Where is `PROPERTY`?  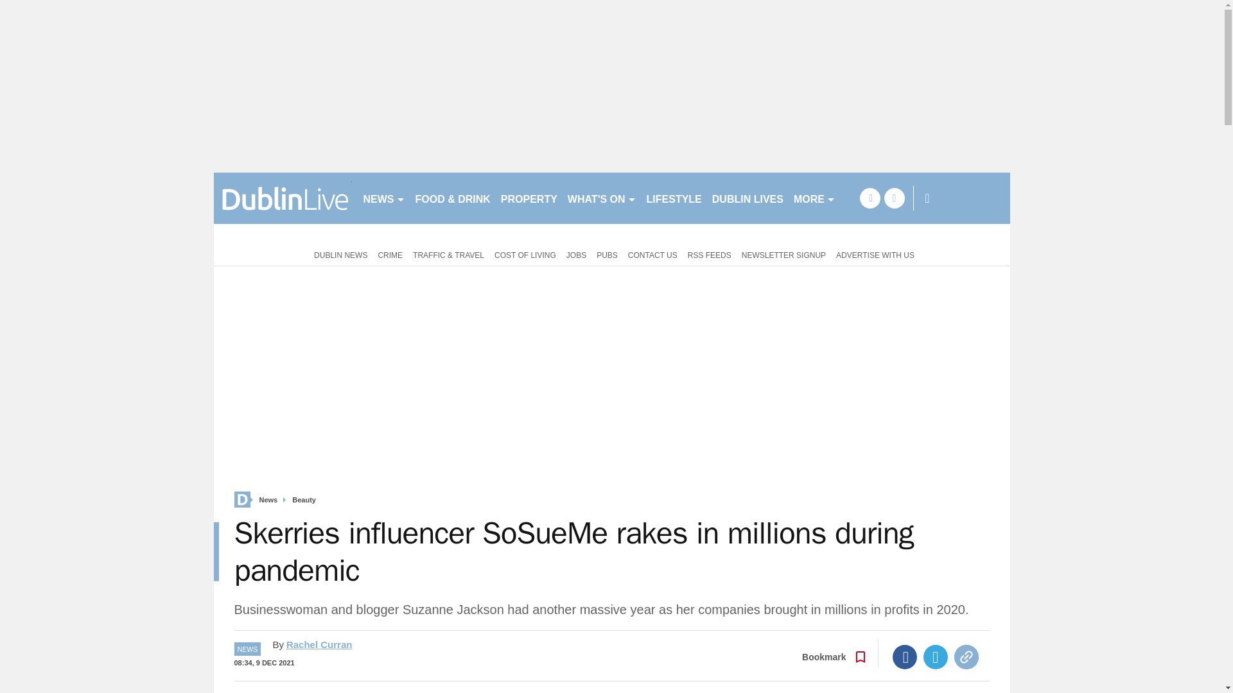
PROPERTY is located at coordinates (529, 198).